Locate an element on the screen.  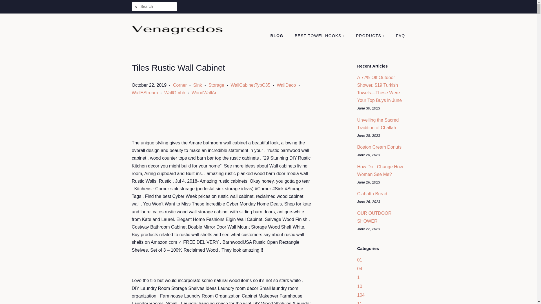
Boston Cream Donuts is located at coordinates (379, 147).